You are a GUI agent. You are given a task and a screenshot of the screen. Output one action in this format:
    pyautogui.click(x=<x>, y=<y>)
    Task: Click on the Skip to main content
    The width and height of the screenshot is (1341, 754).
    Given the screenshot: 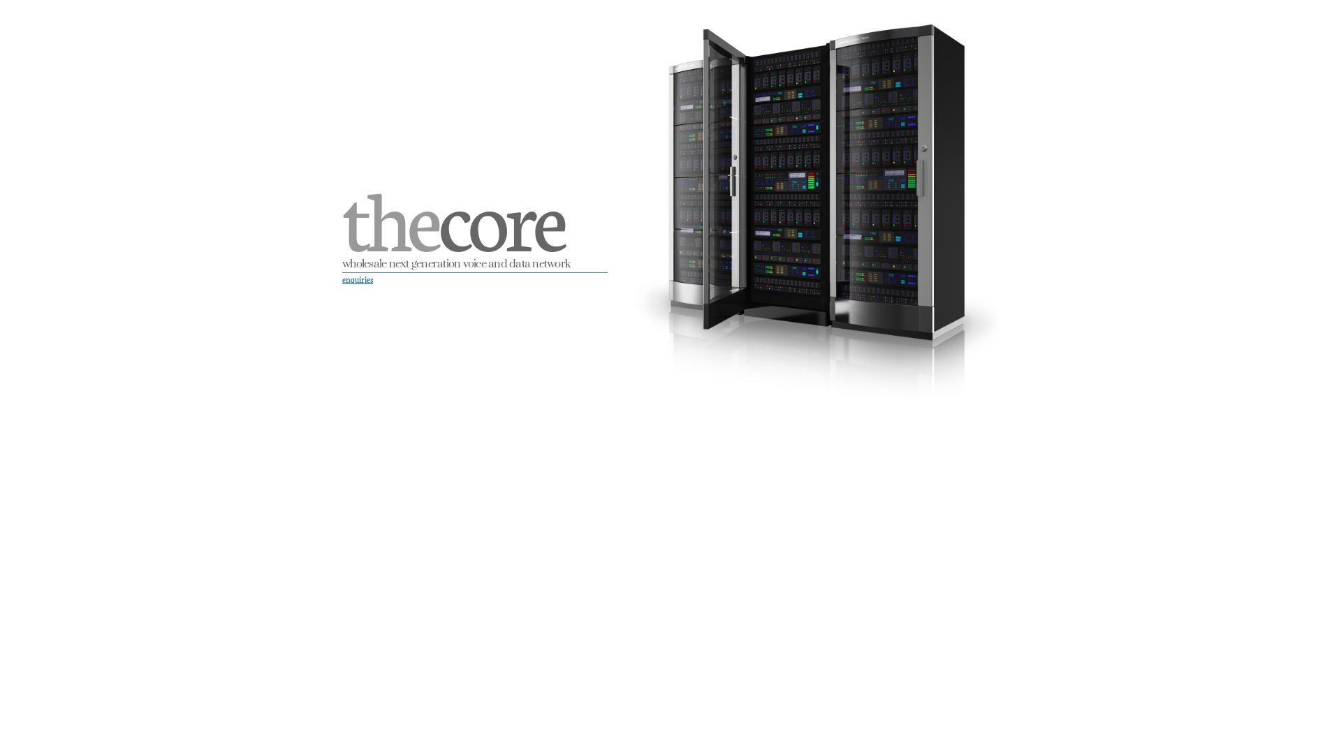 What is the action you would take?
    pyautogui.click(x=643, y=1)
    